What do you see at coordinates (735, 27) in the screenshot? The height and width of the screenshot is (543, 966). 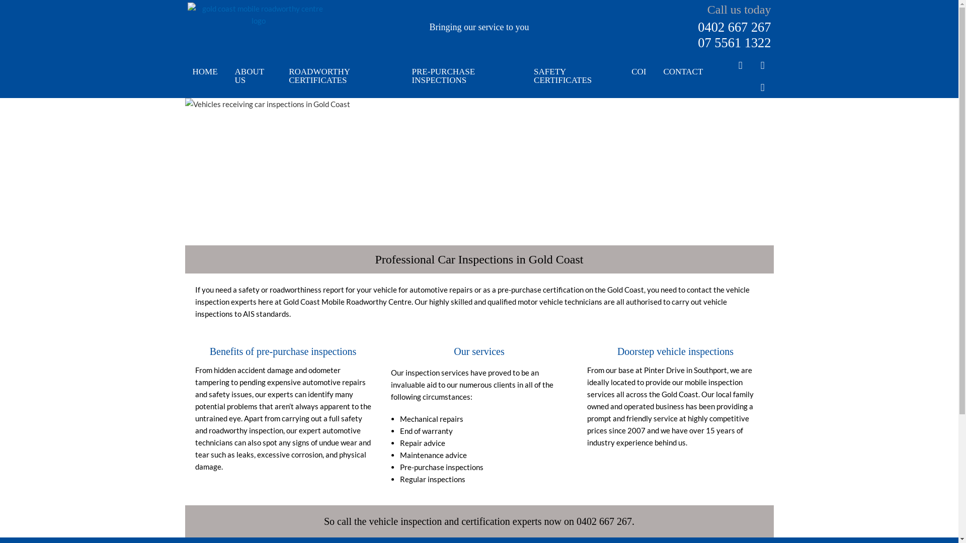 I see `0402 667 267` at bounding box center [735, 27].